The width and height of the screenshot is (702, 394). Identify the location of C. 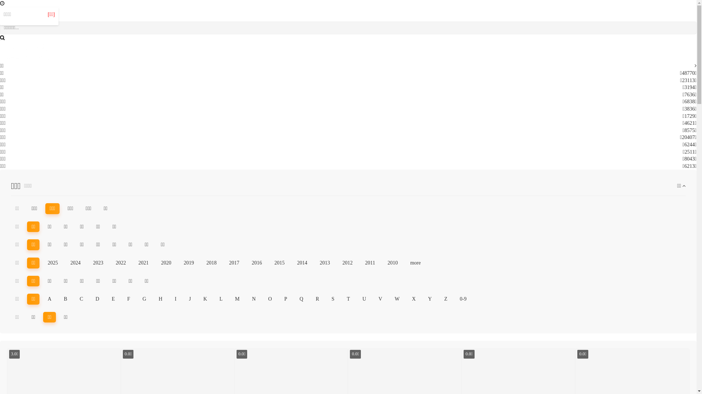
(81, 299).